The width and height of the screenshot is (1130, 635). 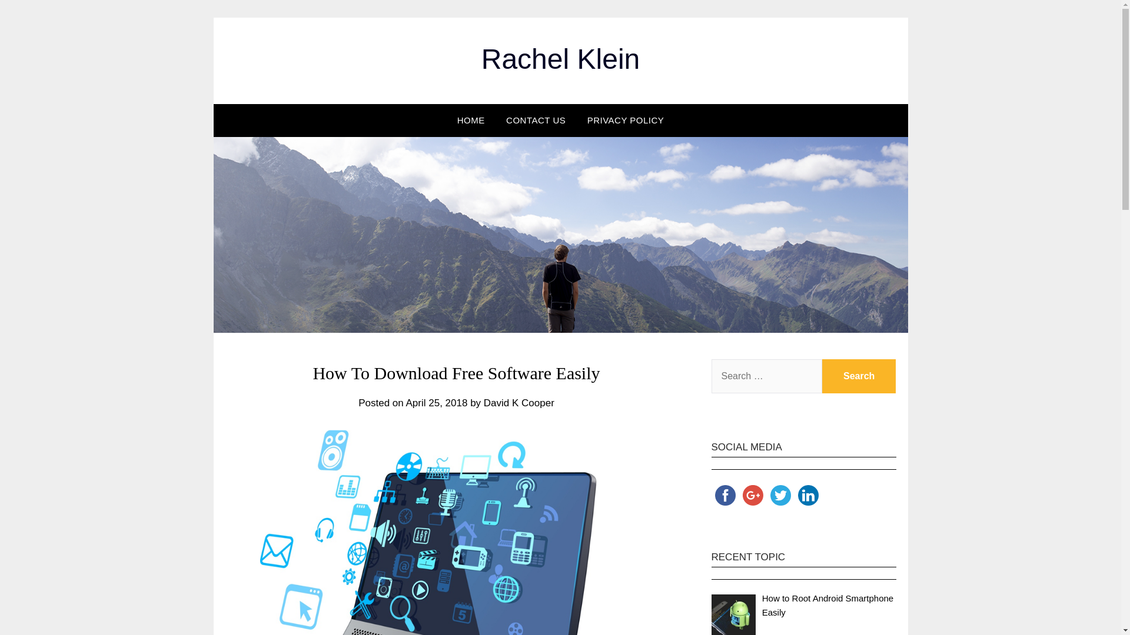 I want to click on HOME, so click(x=471, y=121).